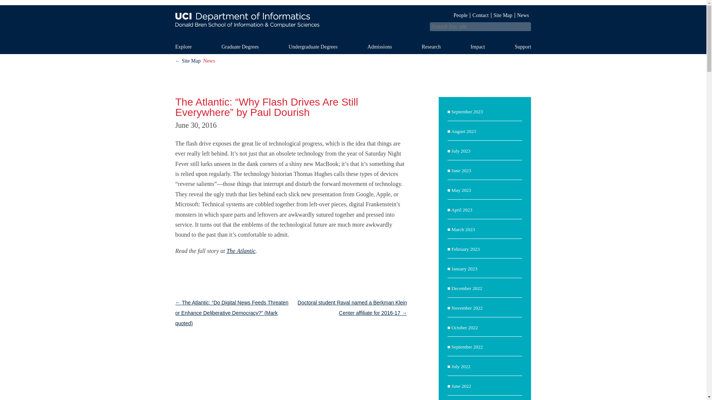 The image size is (712, 400). Describe the element at coordinates (248, 47) in the screenshot. I see `Graduate Degrees` at that location.